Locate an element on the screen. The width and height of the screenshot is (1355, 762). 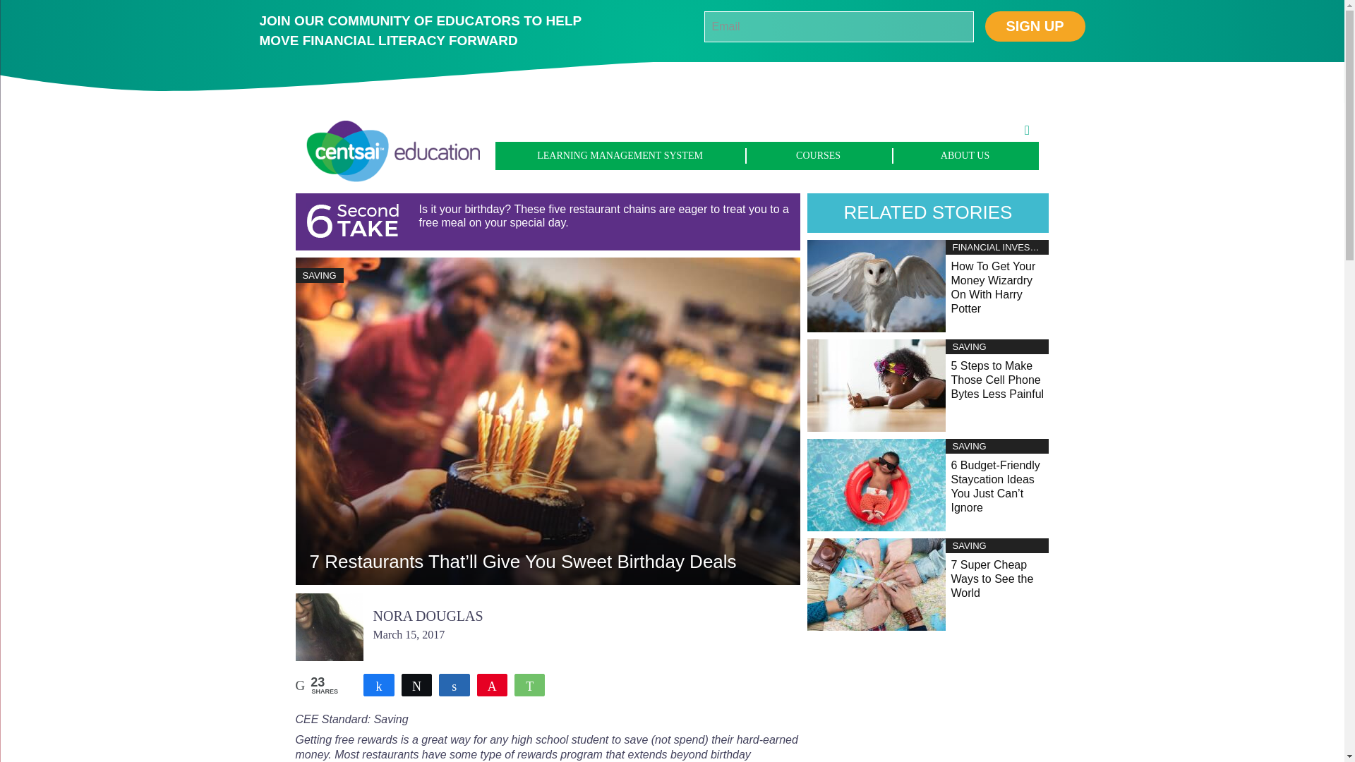
Centsai Education is located at coordinates (393, 147).